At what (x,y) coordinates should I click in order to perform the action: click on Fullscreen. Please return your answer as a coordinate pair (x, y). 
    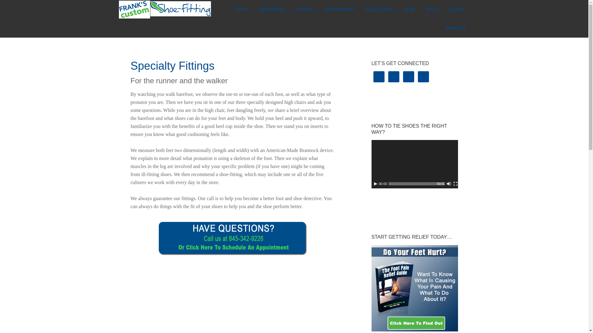
    Looking at the image, I should click on (455, 183).